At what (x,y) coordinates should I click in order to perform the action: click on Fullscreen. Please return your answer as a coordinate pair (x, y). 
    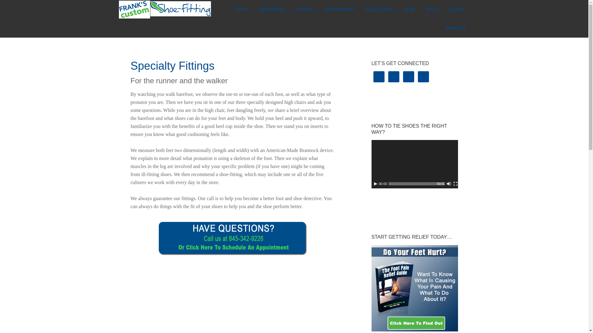
    Looking at the image, I should click on (455, 183).